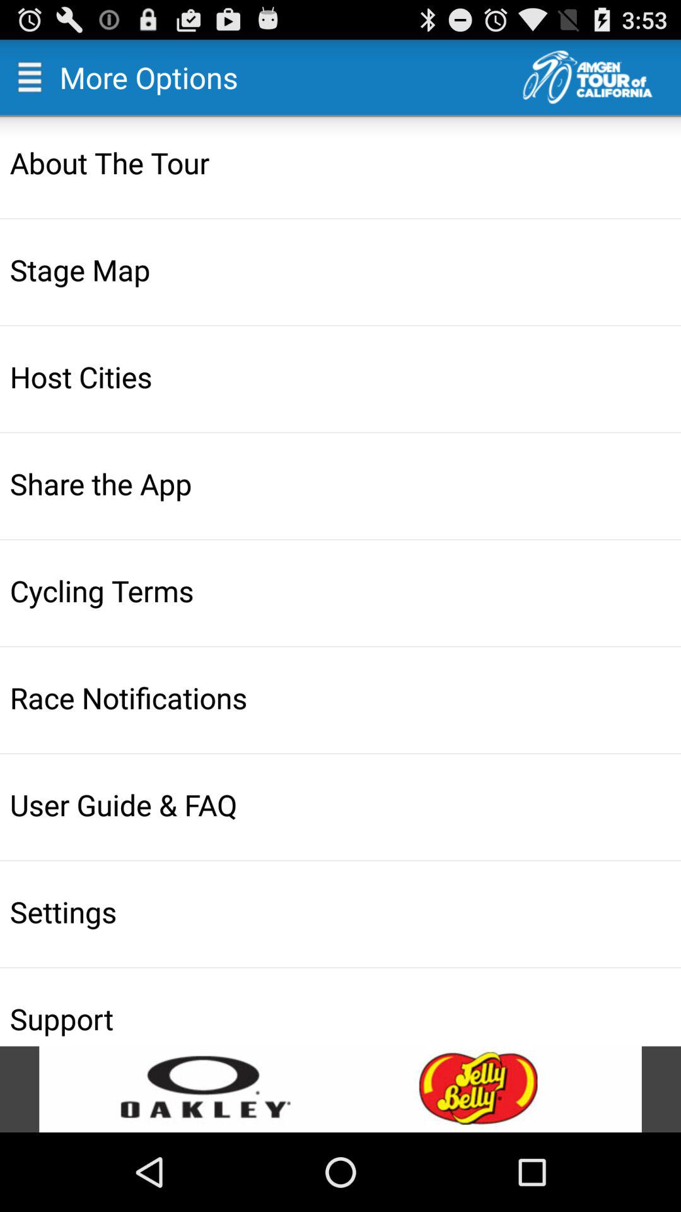 The width and height of the screenshot is (681, 1212). Describe the element at coordinates (602, 77) in the screenshot. I see `angel tour of california` at that location.